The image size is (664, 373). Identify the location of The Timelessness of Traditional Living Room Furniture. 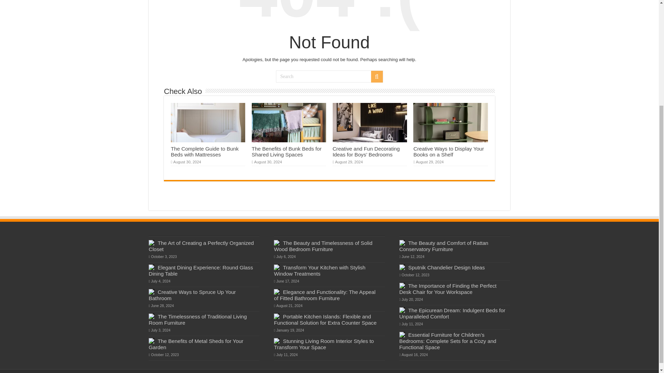
(198, 319).